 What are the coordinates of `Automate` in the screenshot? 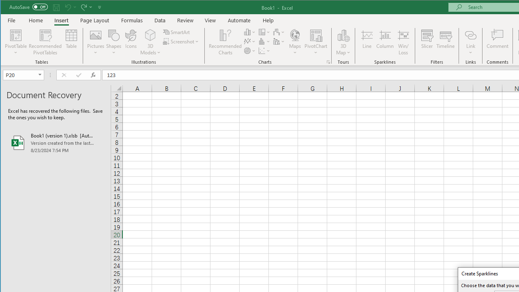 It's located at (239, 20).